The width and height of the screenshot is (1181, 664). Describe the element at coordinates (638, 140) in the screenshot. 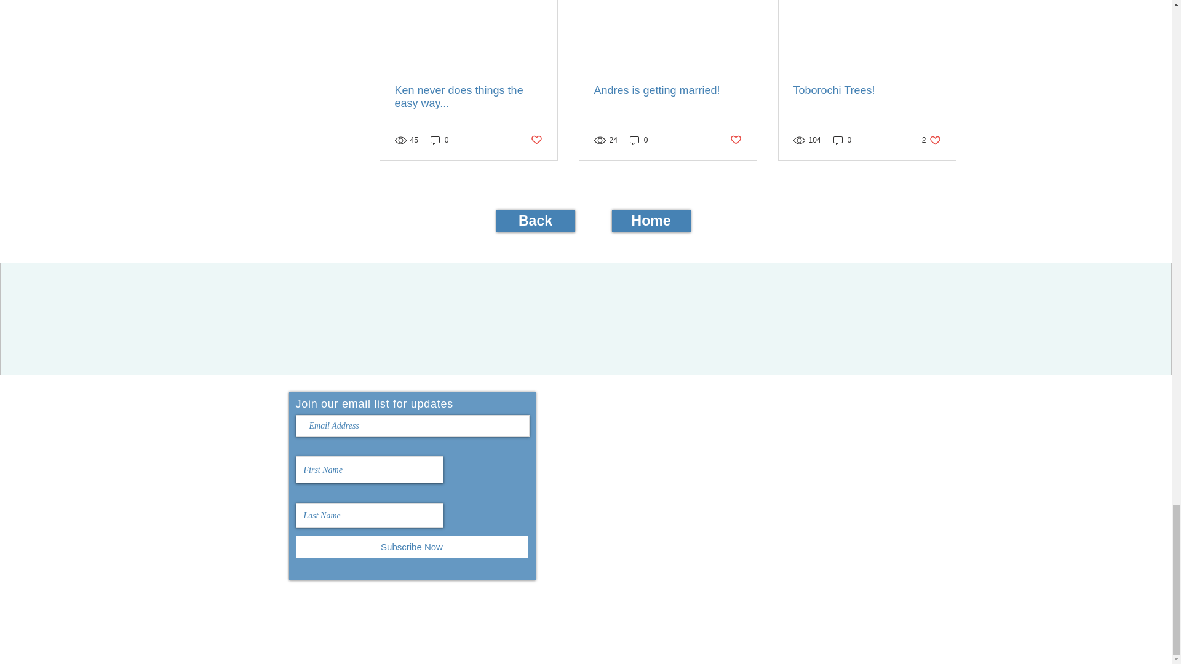

I see `0` at that location.